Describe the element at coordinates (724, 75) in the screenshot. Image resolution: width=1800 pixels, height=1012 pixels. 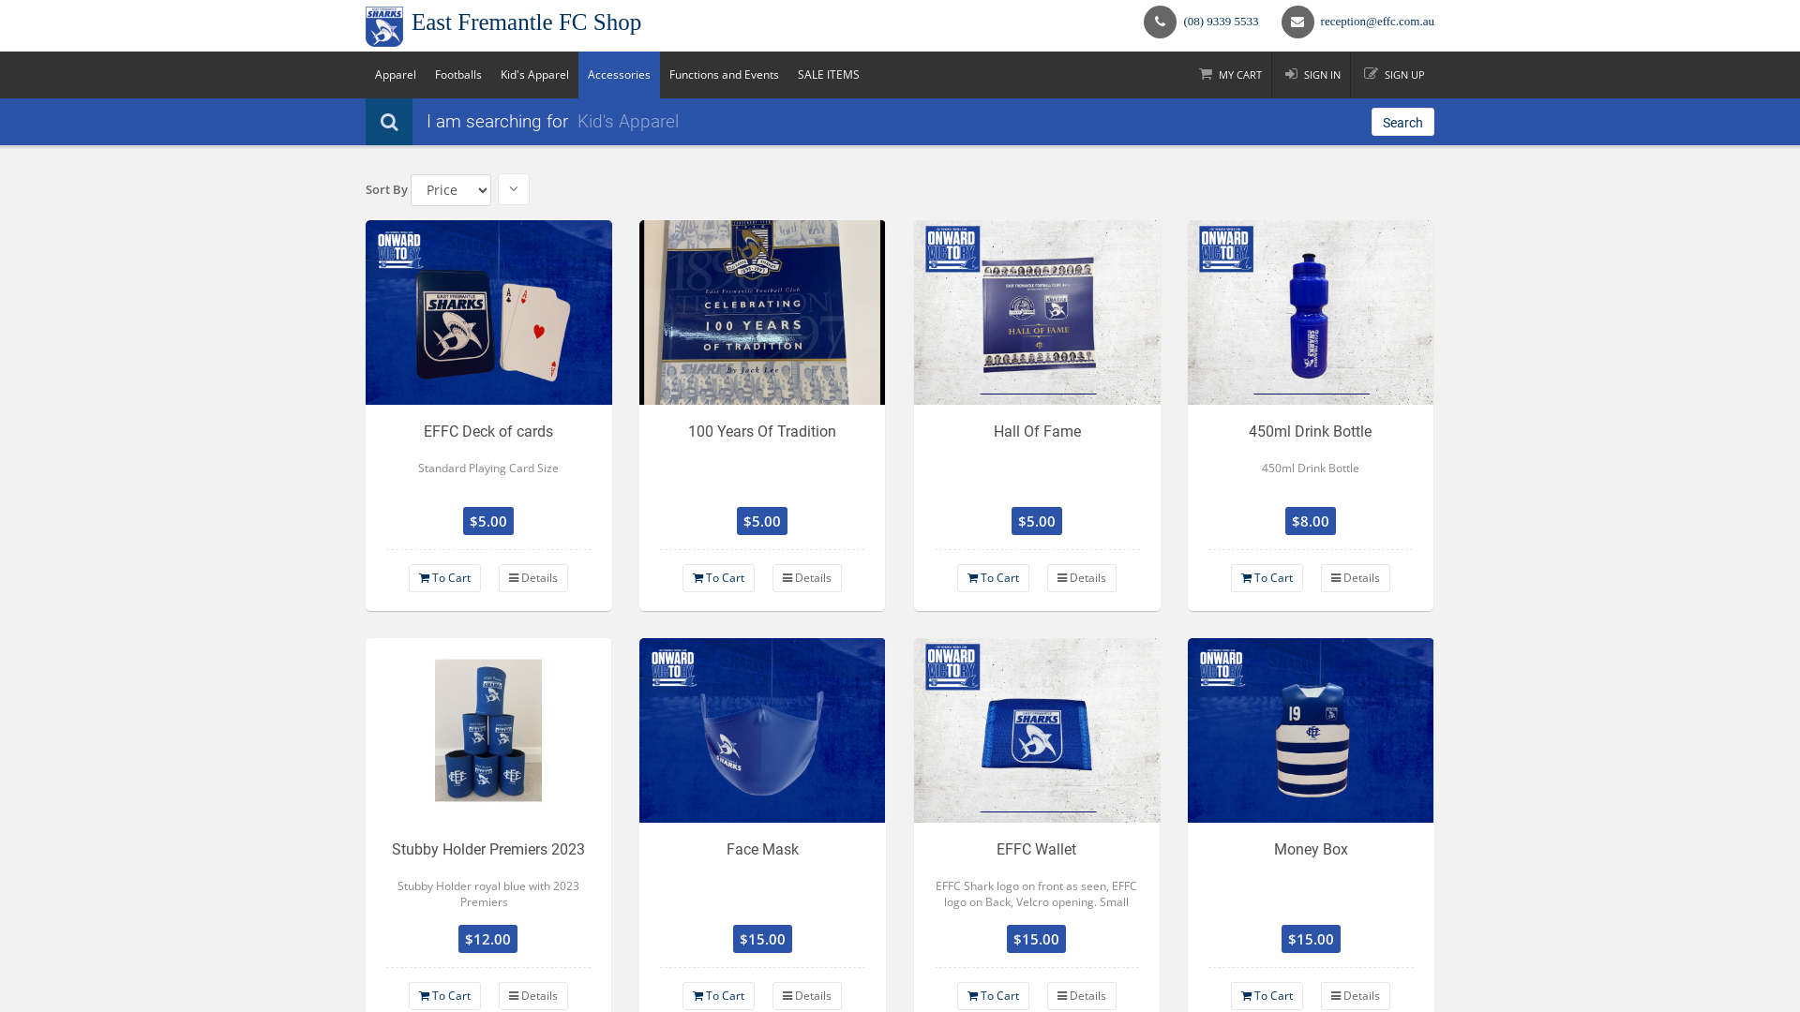
I see `Functions and Events` at that location.